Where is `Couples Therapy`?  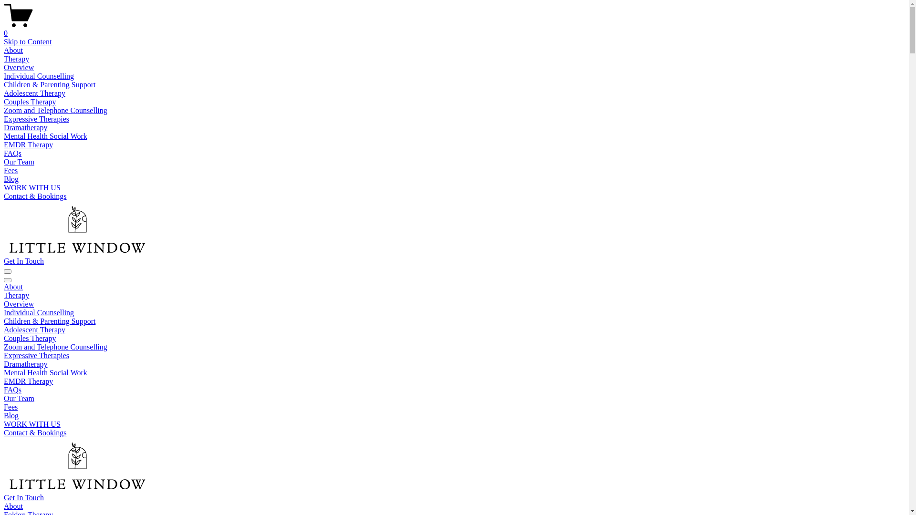
Couples Therapy is located at coordinates (30, 339).